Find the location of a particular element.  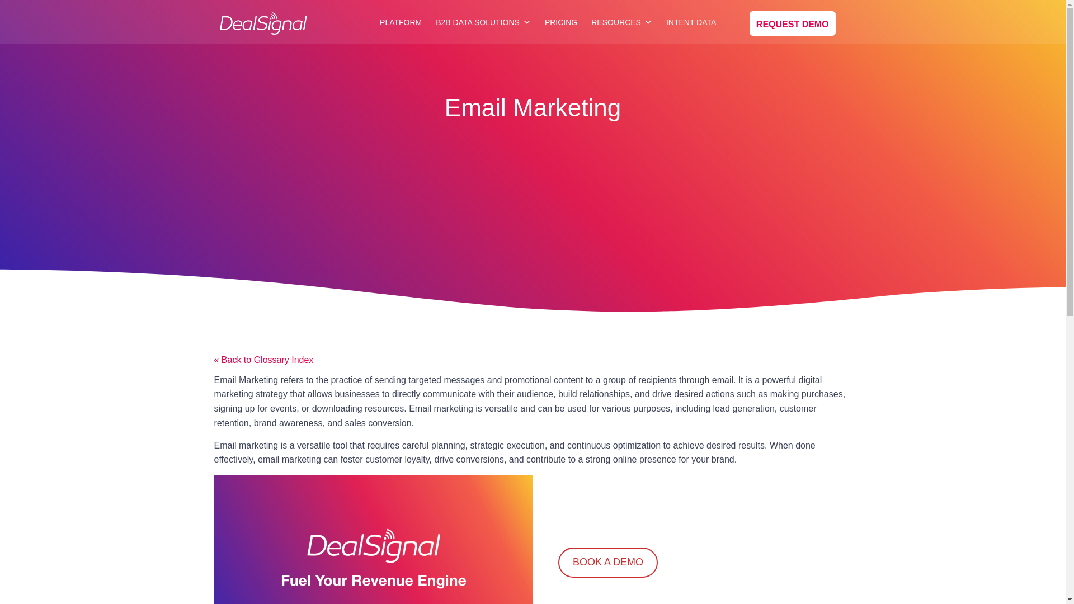

BOOK A DEMO is located at coordinates (607, 562).